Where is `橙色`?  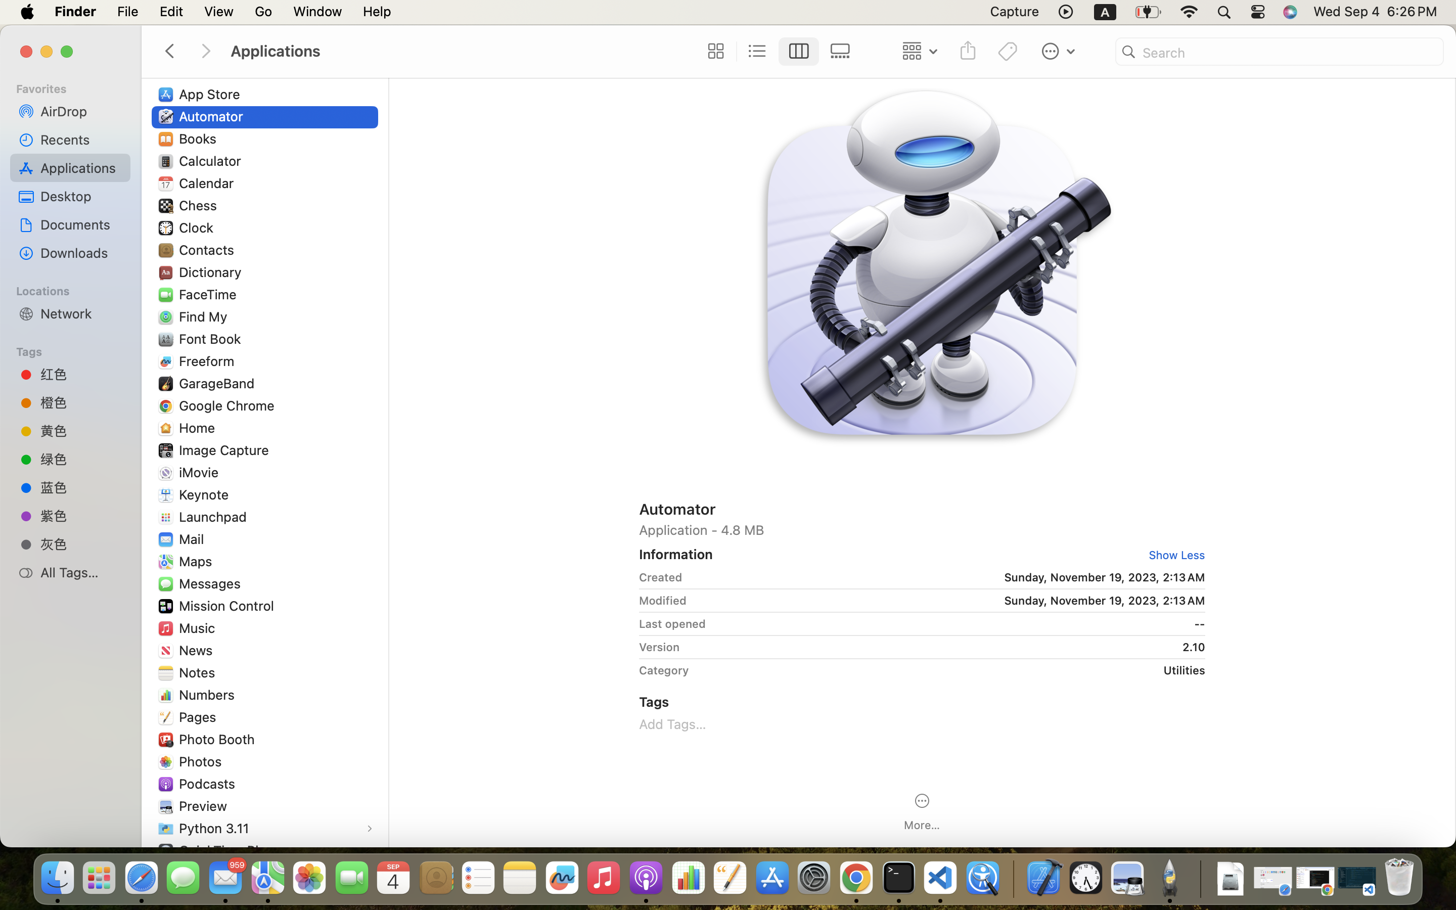
橙色 is located at coordinates (81, 402).